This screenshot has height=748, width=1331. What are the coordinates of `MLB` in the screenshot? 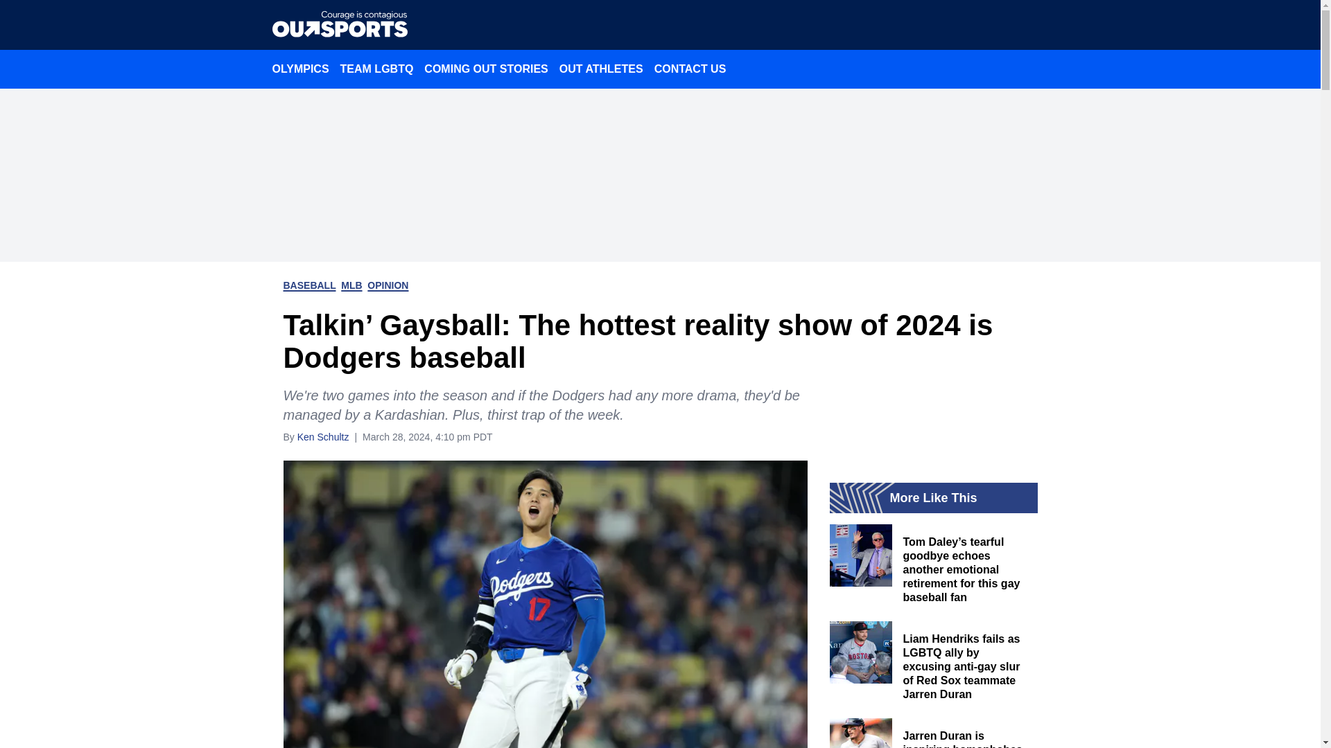 It's located at (351, 285).